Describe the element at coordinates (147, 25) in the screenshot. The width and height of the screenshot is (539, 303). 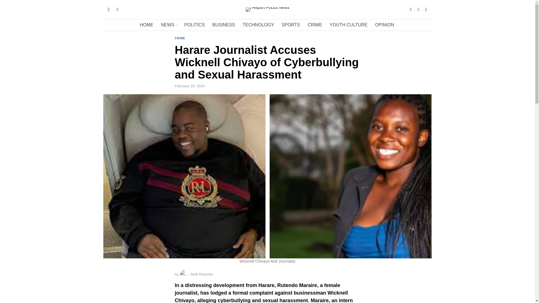
I see `HOME` at that location.